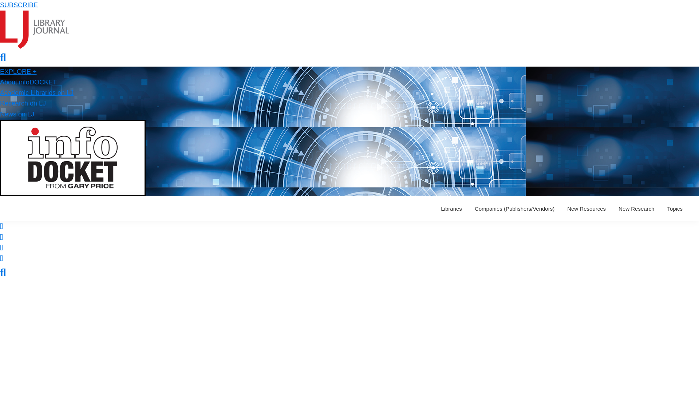 This screenshot has width=699, height=393. I want to click on New Resources, so click(586, 209).